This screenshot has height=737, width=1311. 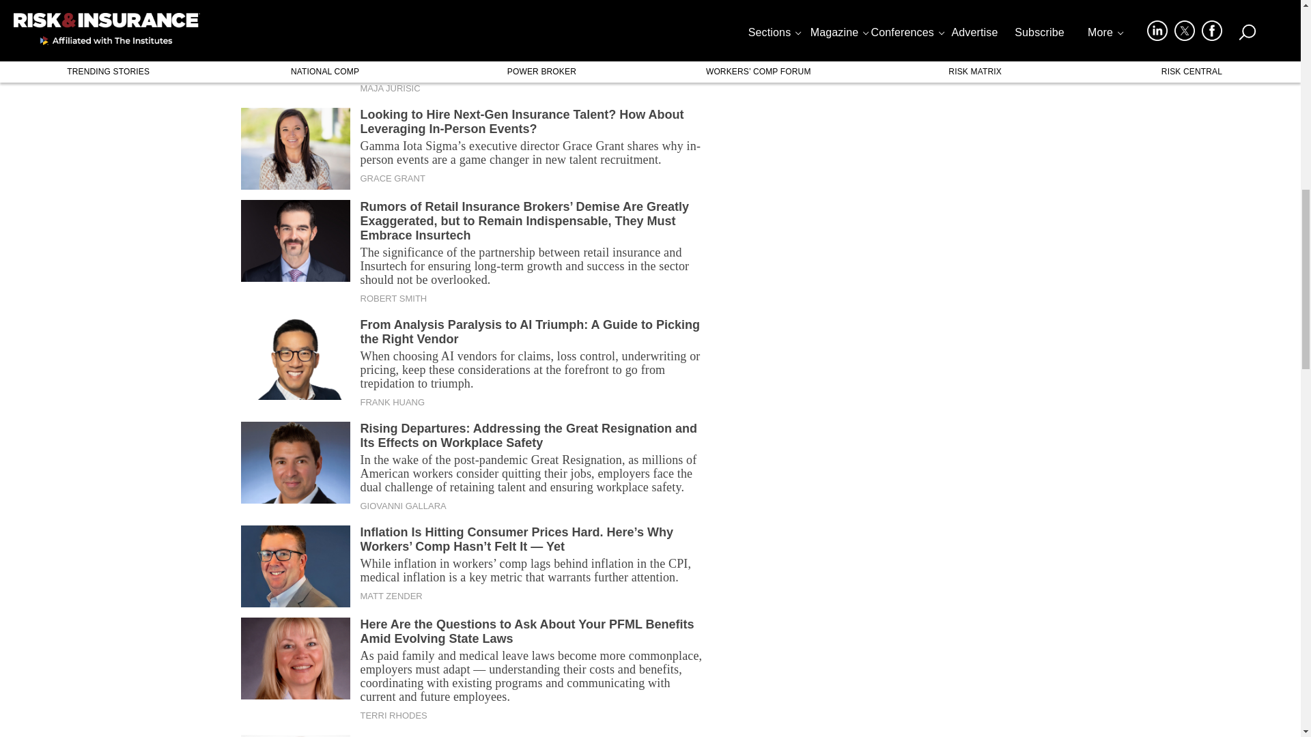 I want to click on Posts by Matt Zender, so click(x=391, y=596).